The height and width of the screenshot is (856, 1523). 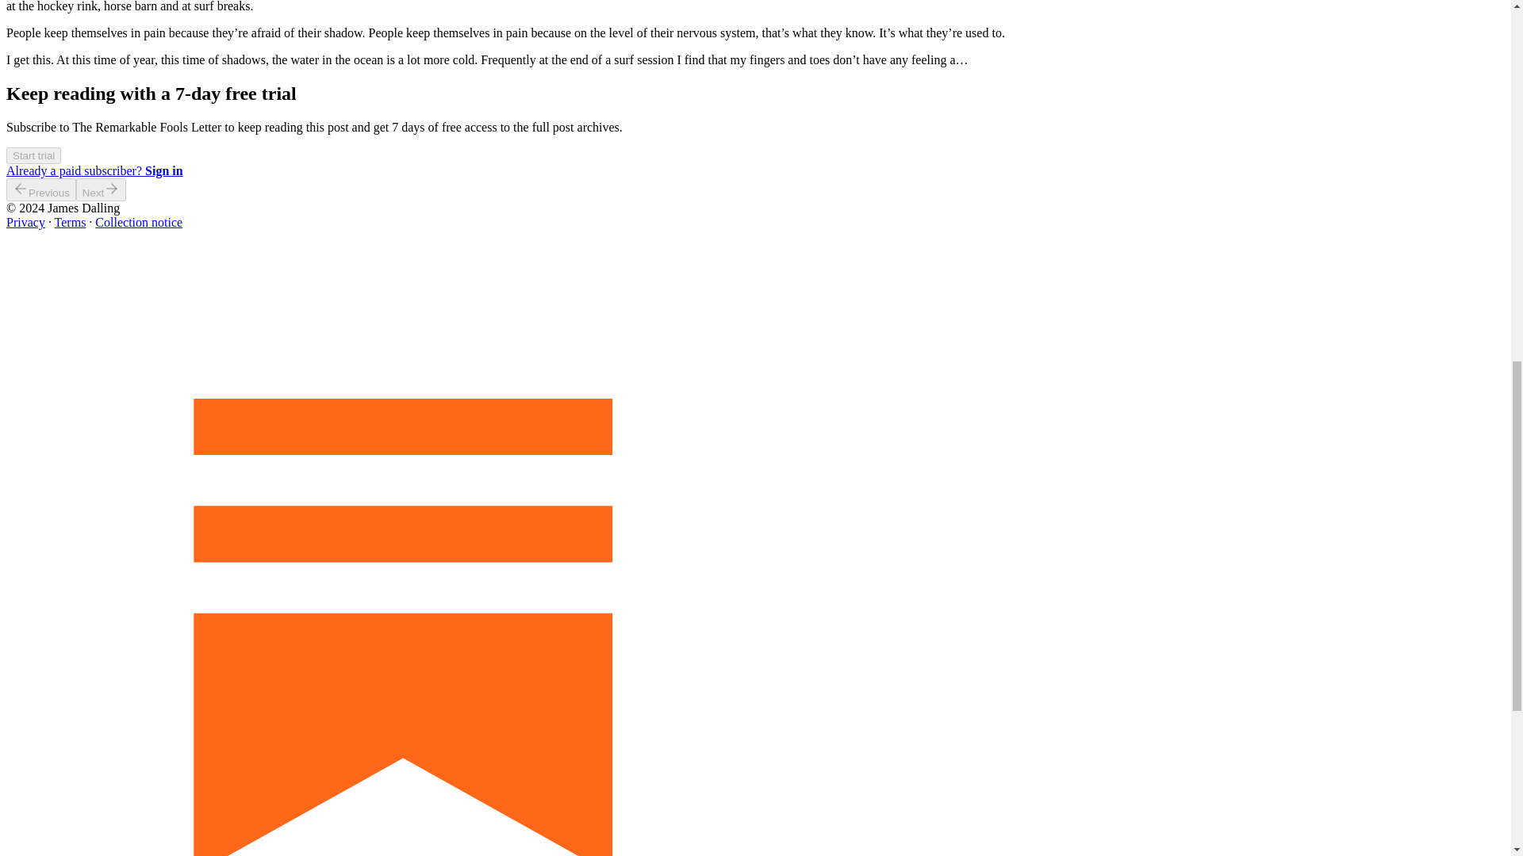 What do you see at coordinates (33, 155) in the screenshot?
I see `Start trial` at bounding box center [33, 155].